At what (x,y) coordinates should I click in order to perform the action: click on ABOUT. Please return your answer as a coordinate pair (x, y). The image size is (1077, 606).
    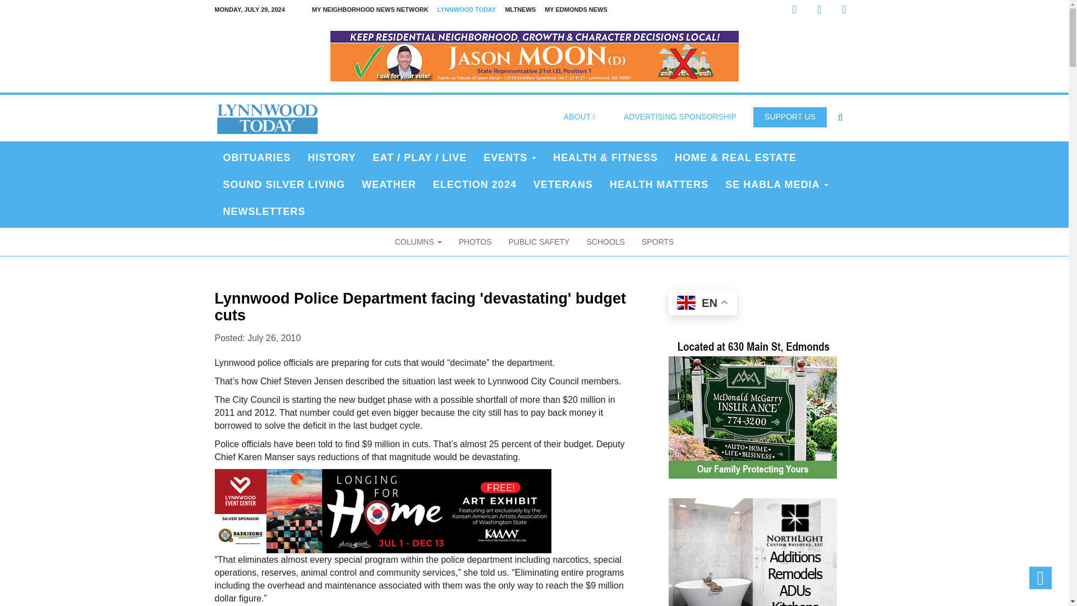
    Looking at the image, I should click on (579, 117).